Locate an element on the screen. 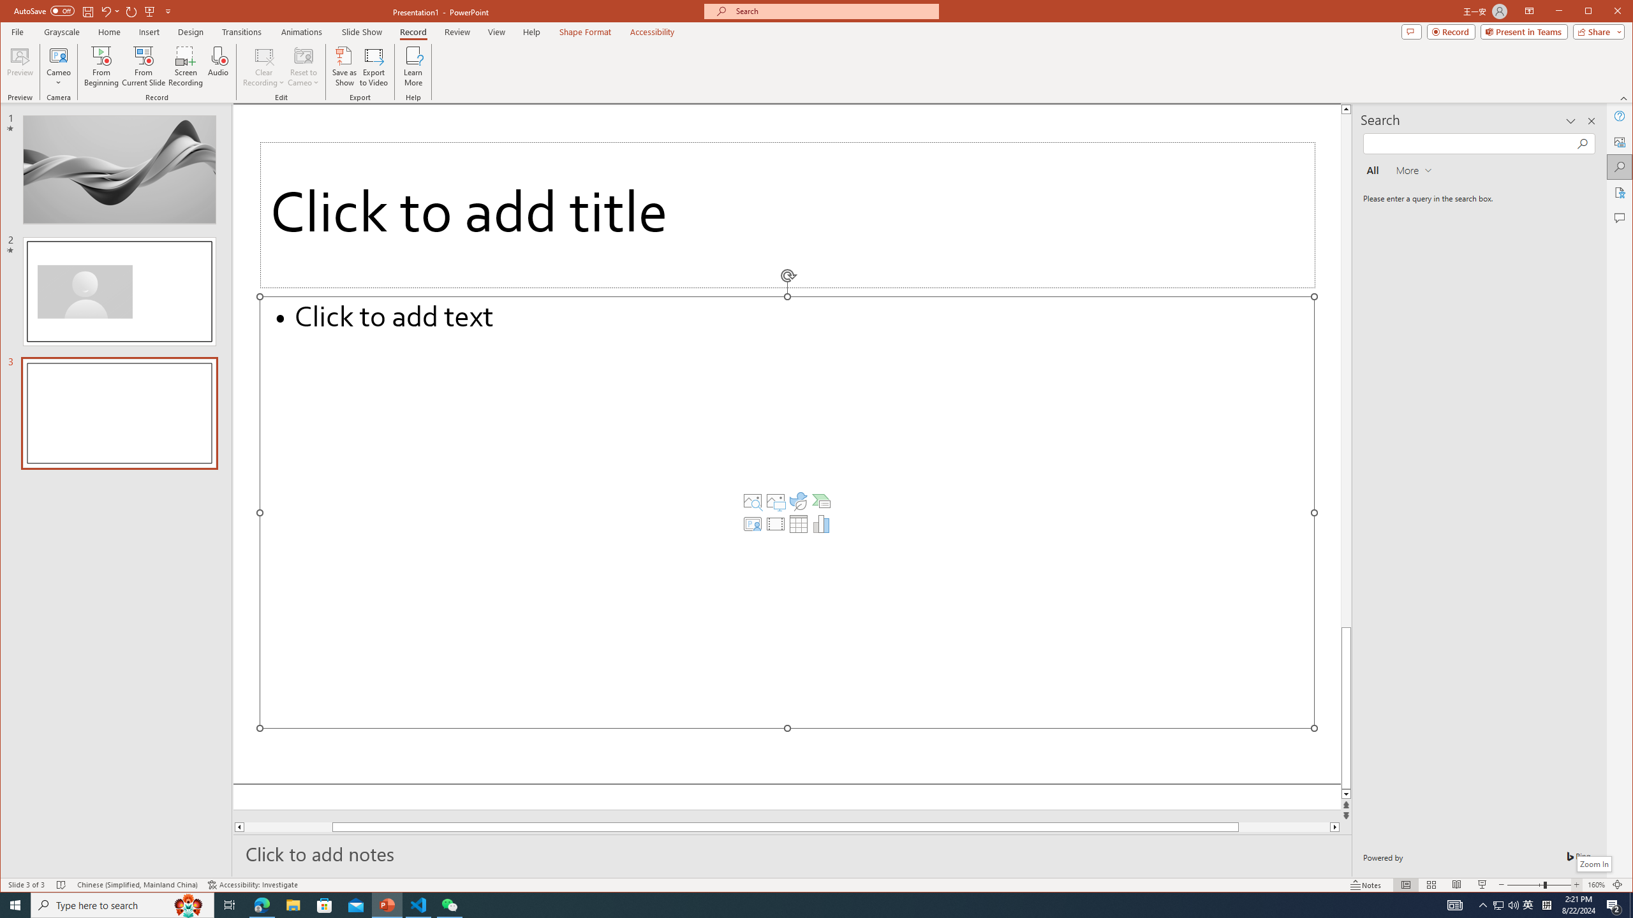  Tray Input Indicator - Chinese (Simplified, China) is located at coordinates (1546, 905).